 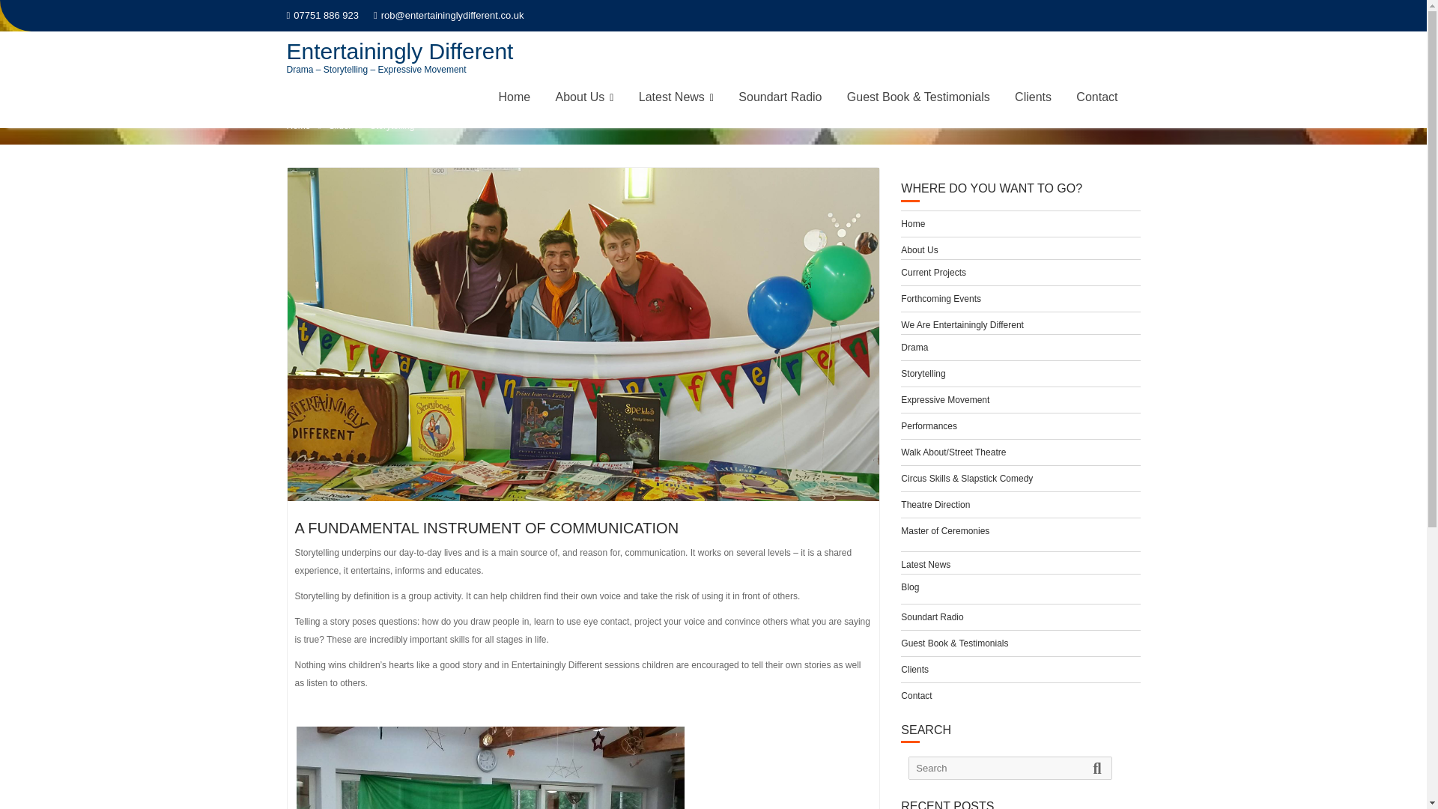 I want to click on Home, so click(x=912, y=223).